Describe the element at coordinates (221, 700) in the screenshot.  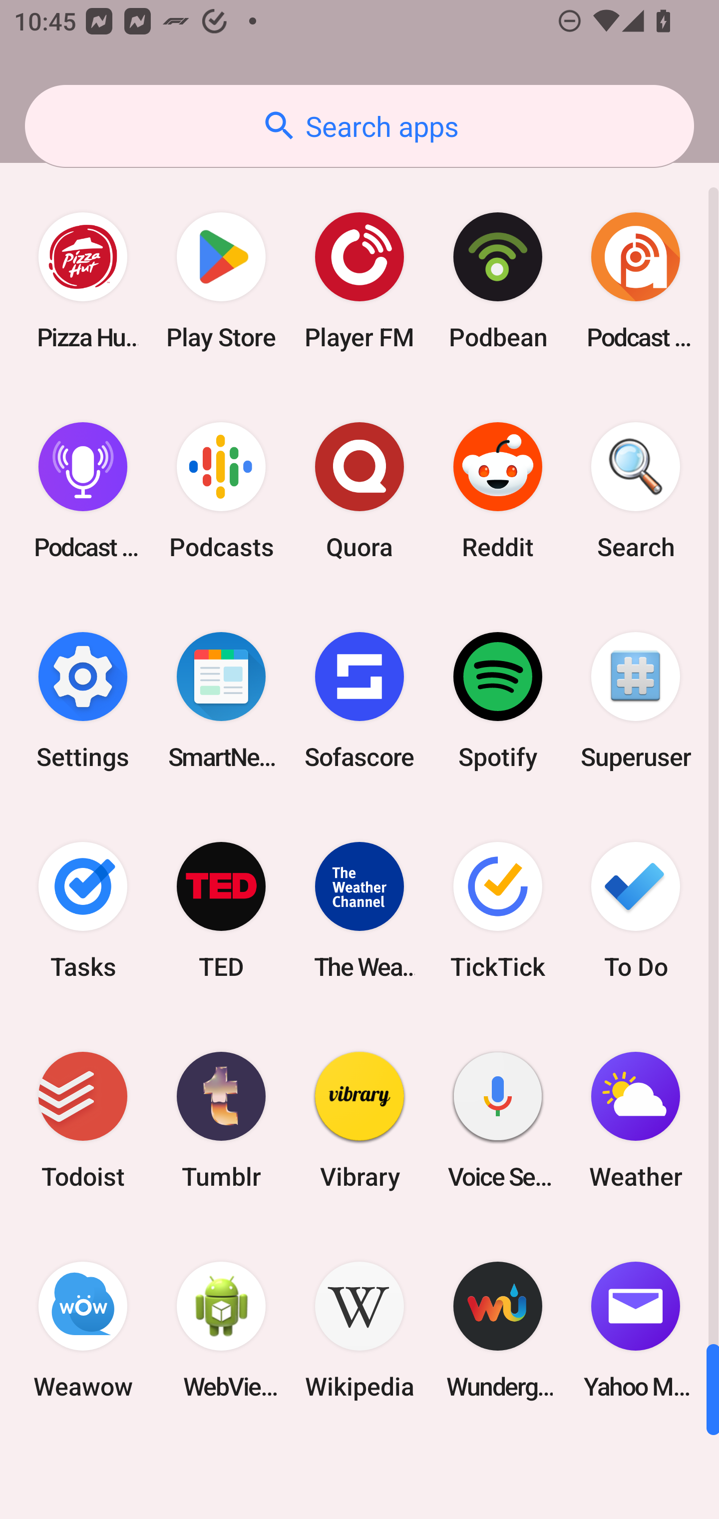
I see `SmartNews` at that location.